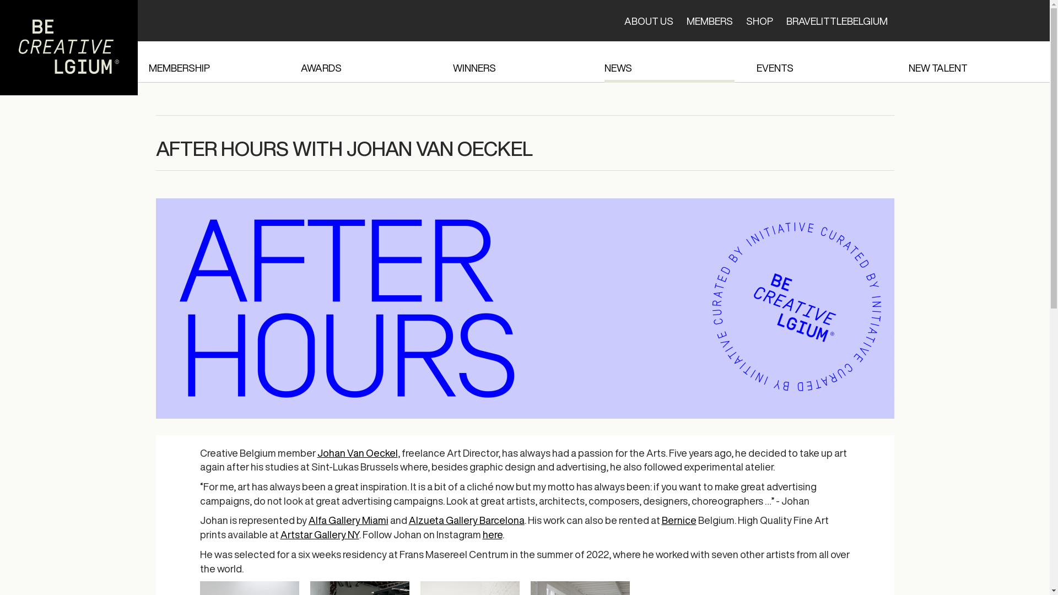  I want to click on Artstar Gallery NY, so click(320, 534).